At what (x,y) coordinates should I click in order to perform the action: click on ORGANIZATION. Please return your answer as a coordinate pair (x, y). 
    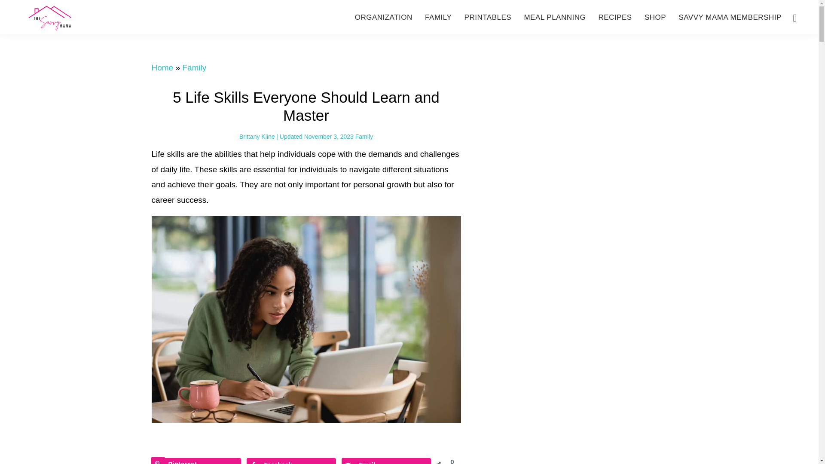
    Looking at the image, I should click on (383, 17).